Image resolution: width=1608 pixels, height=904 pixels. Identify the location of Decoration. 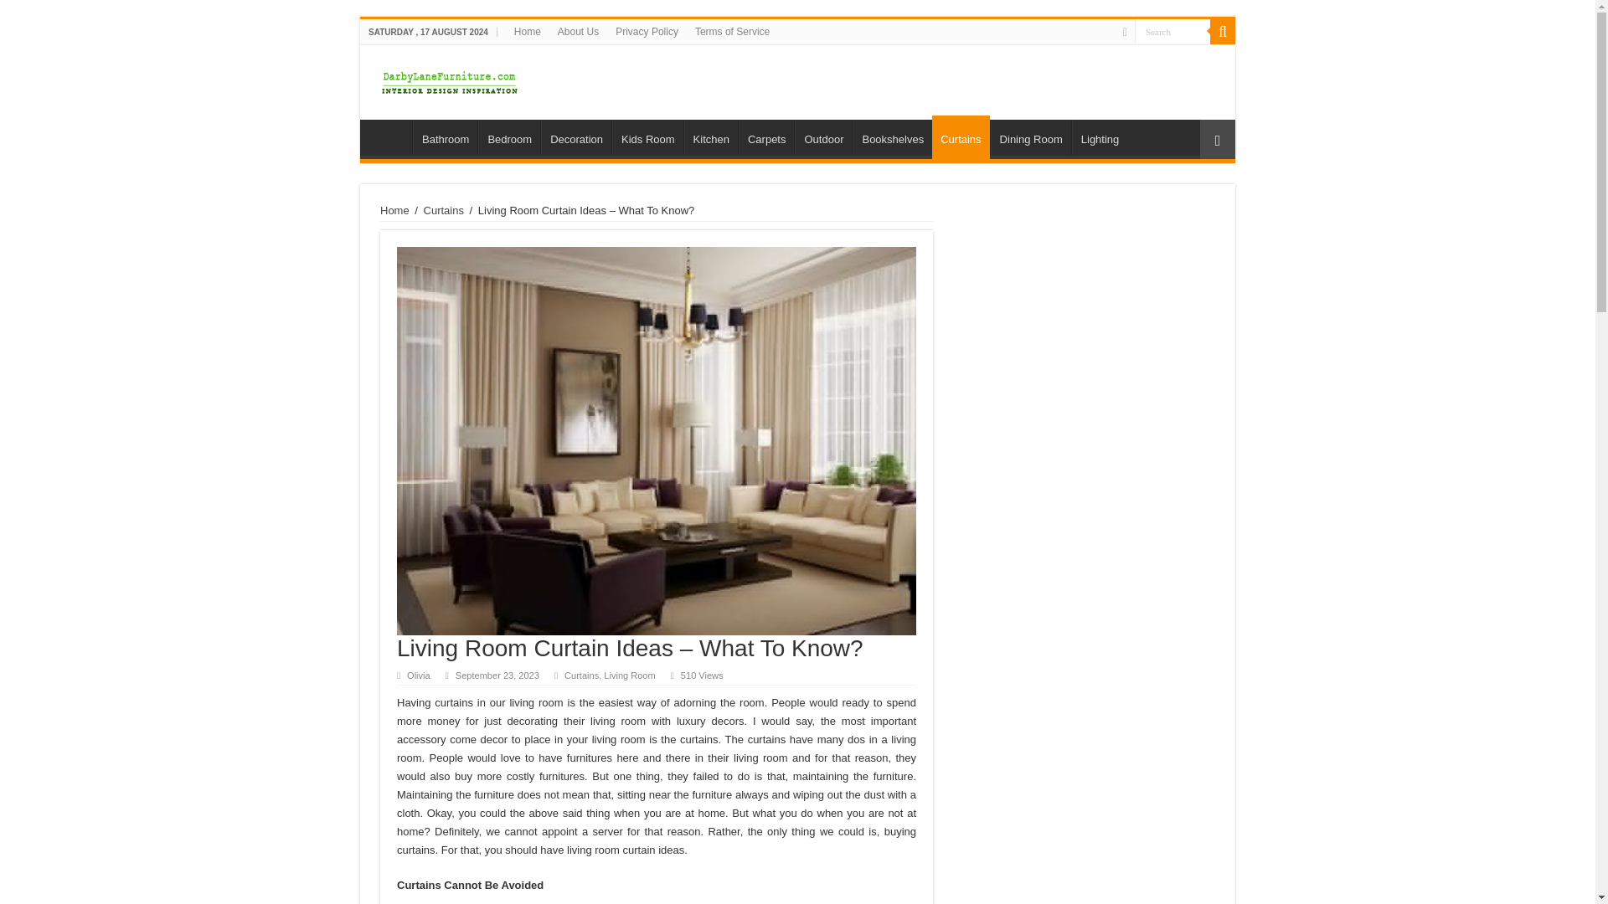
(575, 136).